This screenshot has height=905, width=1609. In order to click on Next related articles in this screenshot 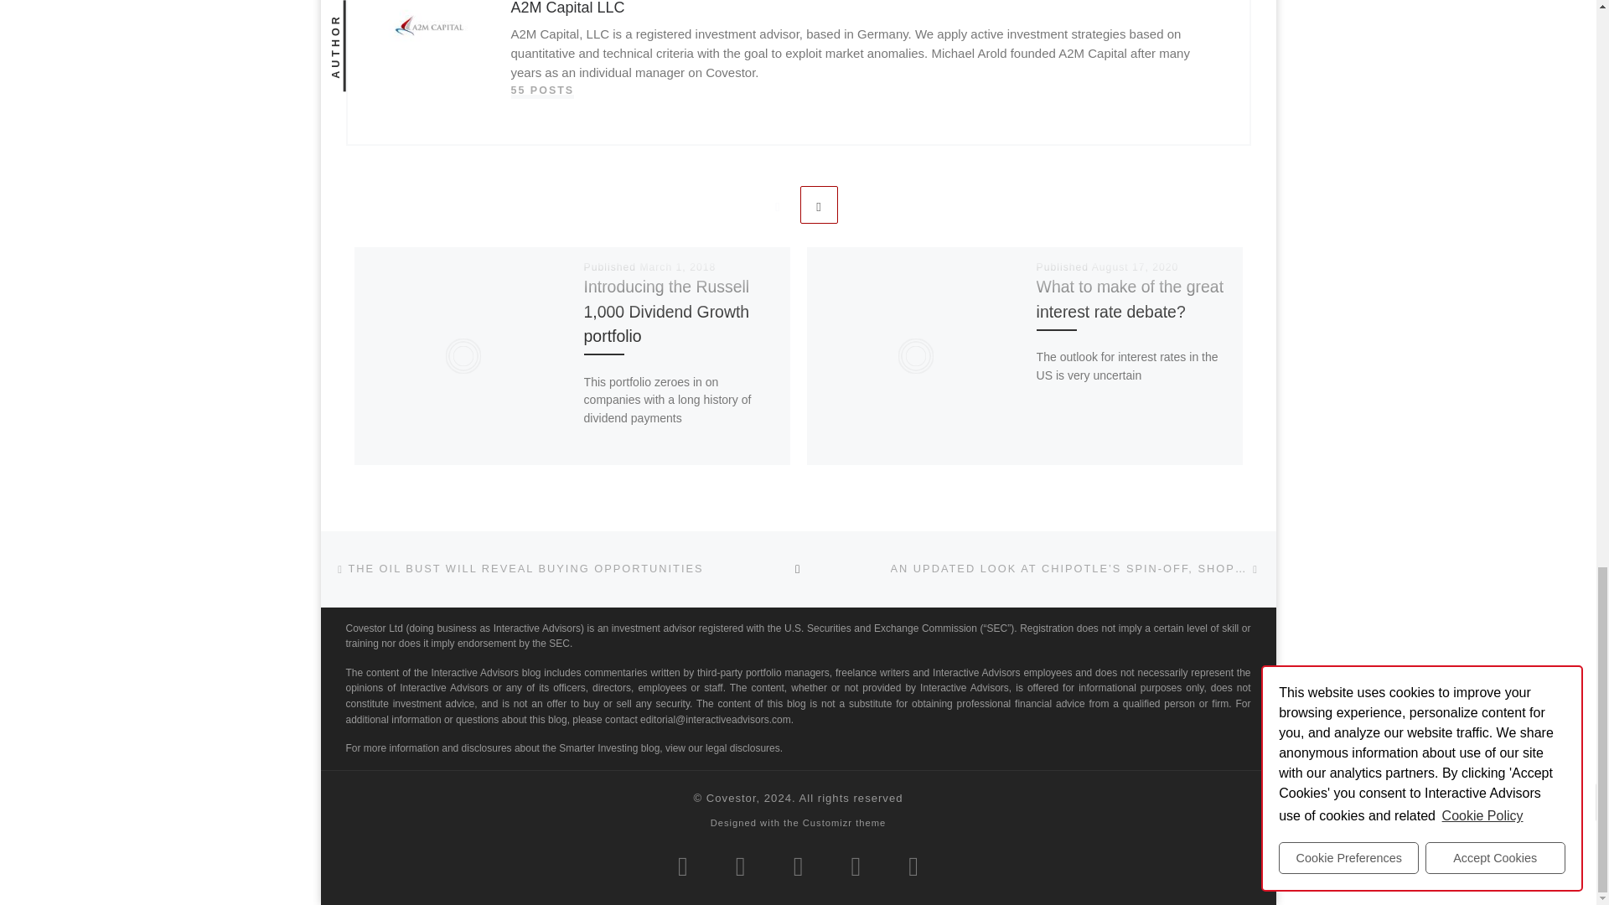, I will do `click(819, 204)`.